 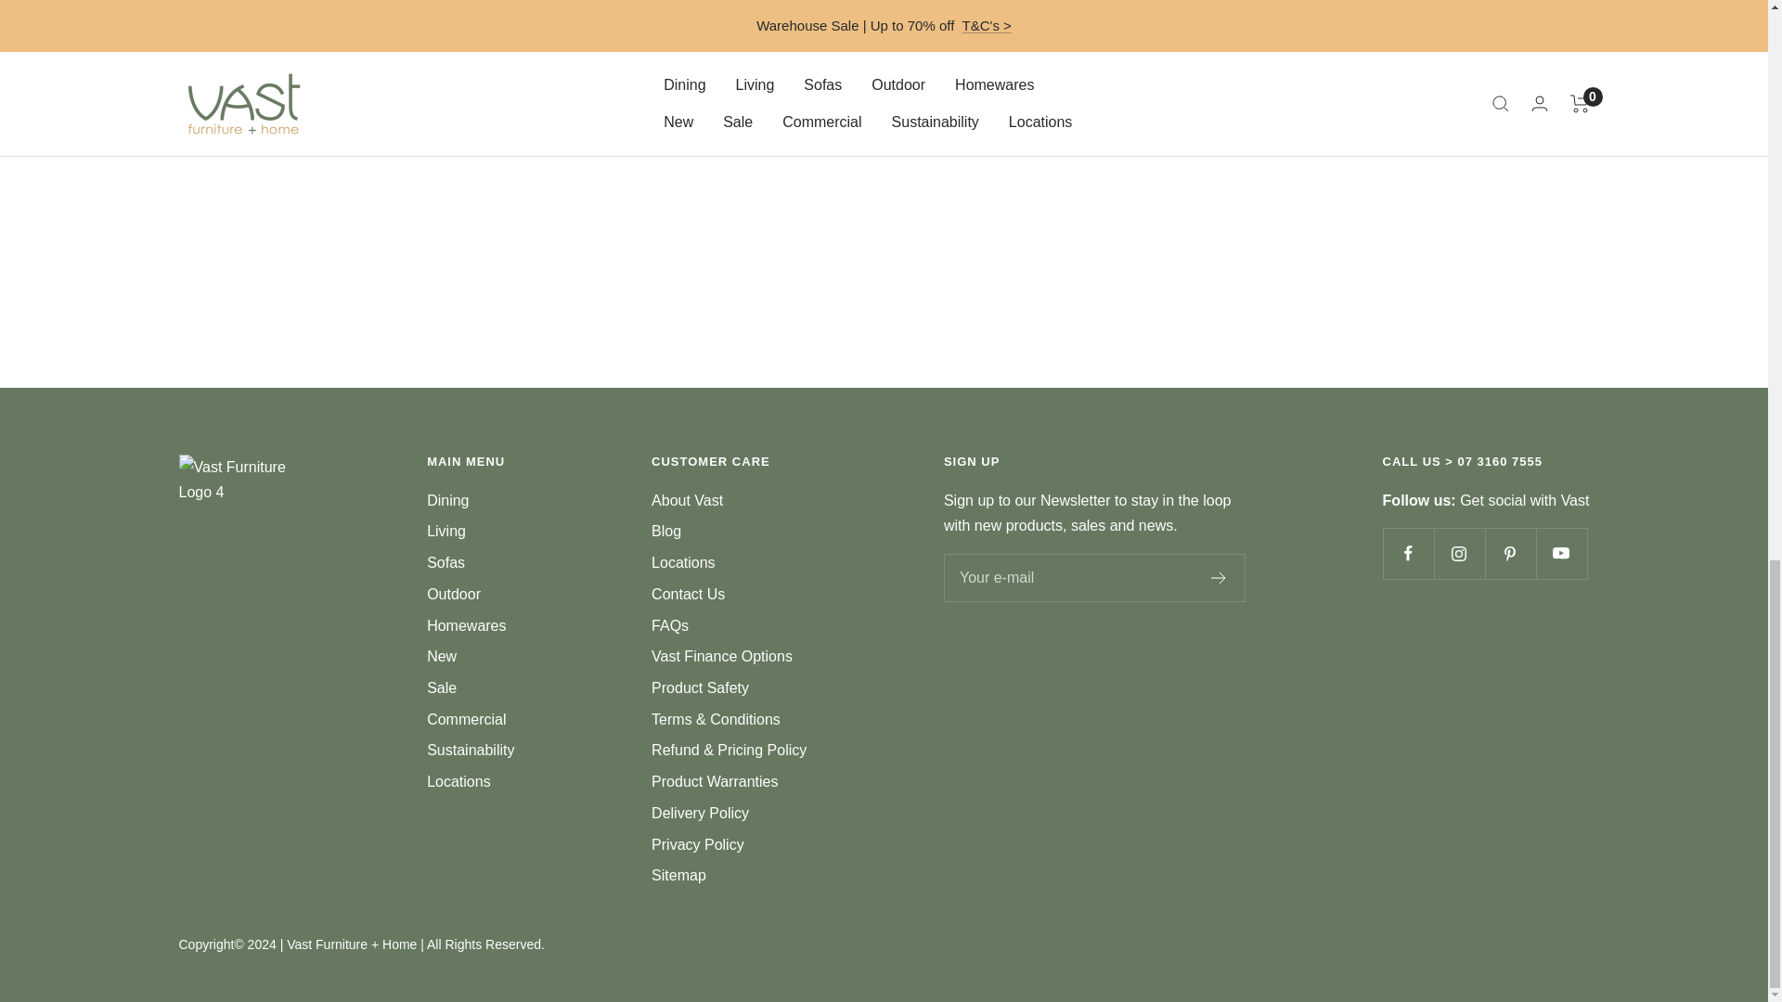 I want to click on Register, so click(x=1220, y=577).